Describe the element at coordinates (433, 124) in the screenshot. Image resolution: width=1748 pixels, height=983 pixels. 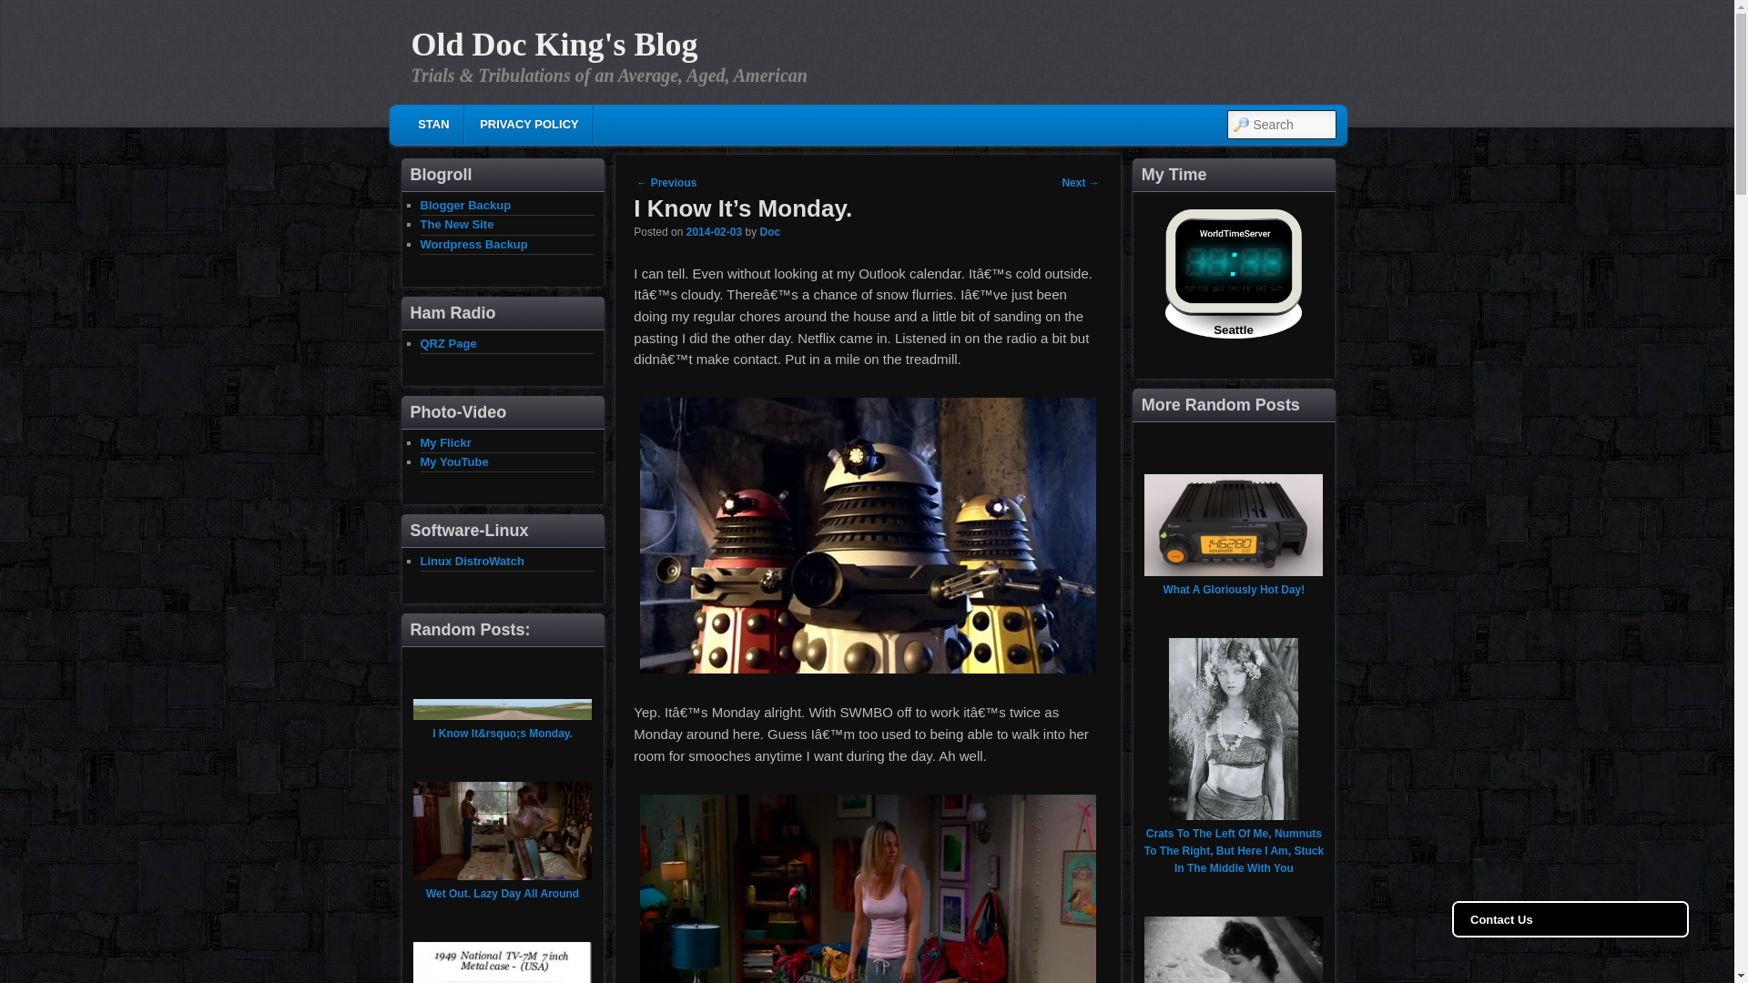
I see `STAN` at that location.